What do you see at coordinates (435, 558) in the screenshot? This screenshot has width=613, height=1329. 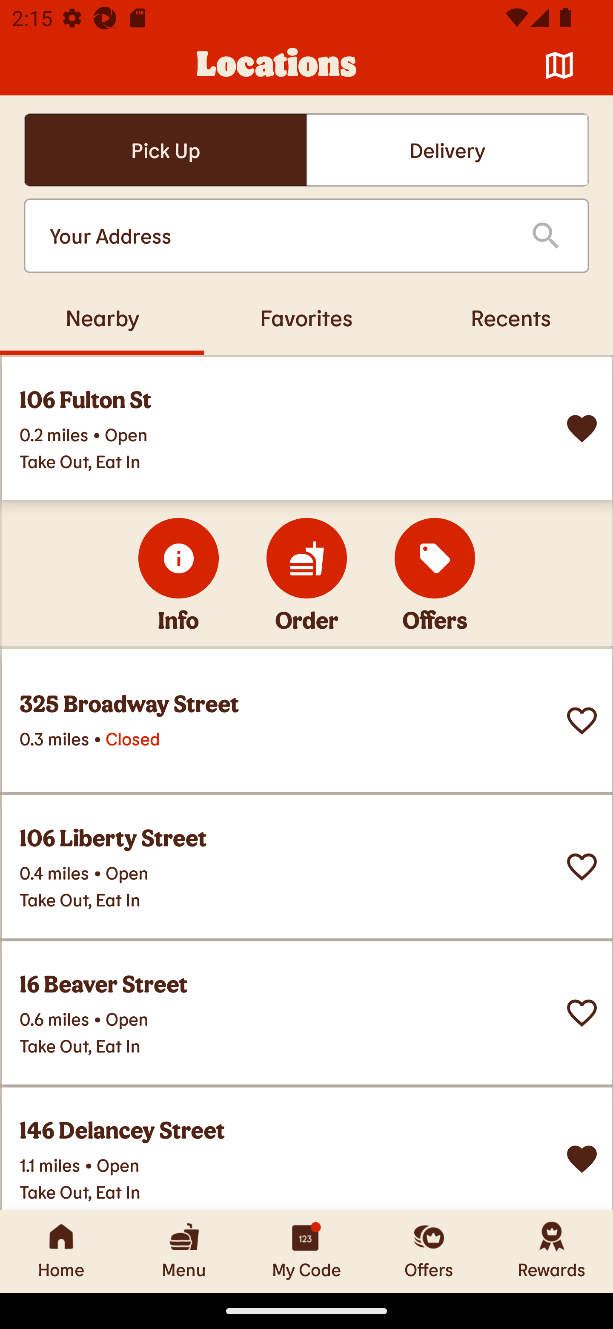 I see `Offers ` at bounding box center [435, 558].